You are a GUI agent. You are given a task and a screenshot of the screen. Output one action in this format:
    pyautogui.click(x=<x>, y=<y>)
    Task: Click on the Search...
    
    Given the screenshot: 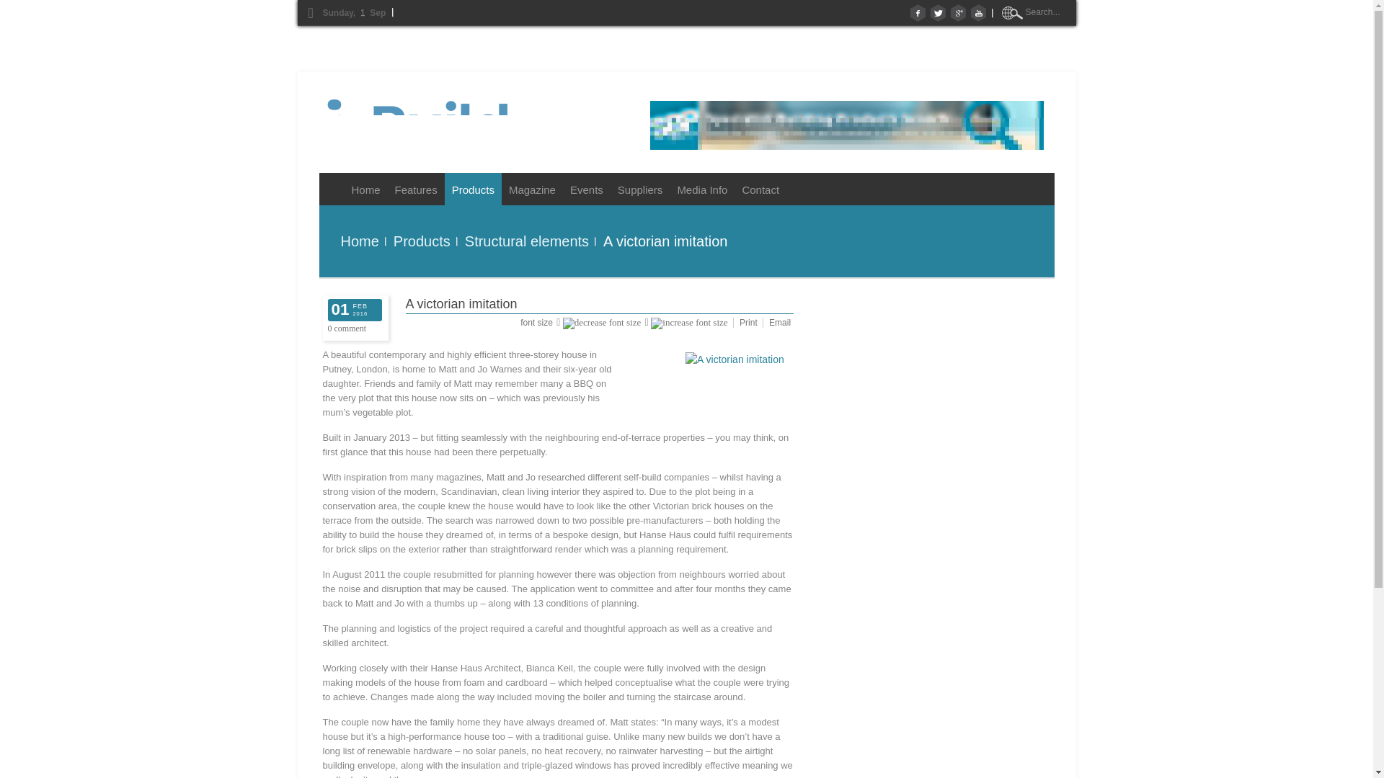 What is the action you would take?
    pyautogui.click(x=1044, y=12)
    